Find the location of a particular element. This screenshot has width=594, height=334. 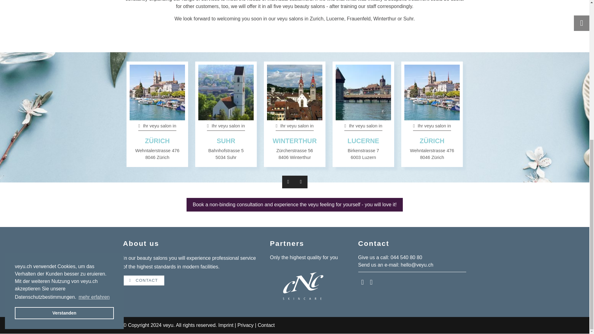

Privacy is located at coordinates (245, 325).